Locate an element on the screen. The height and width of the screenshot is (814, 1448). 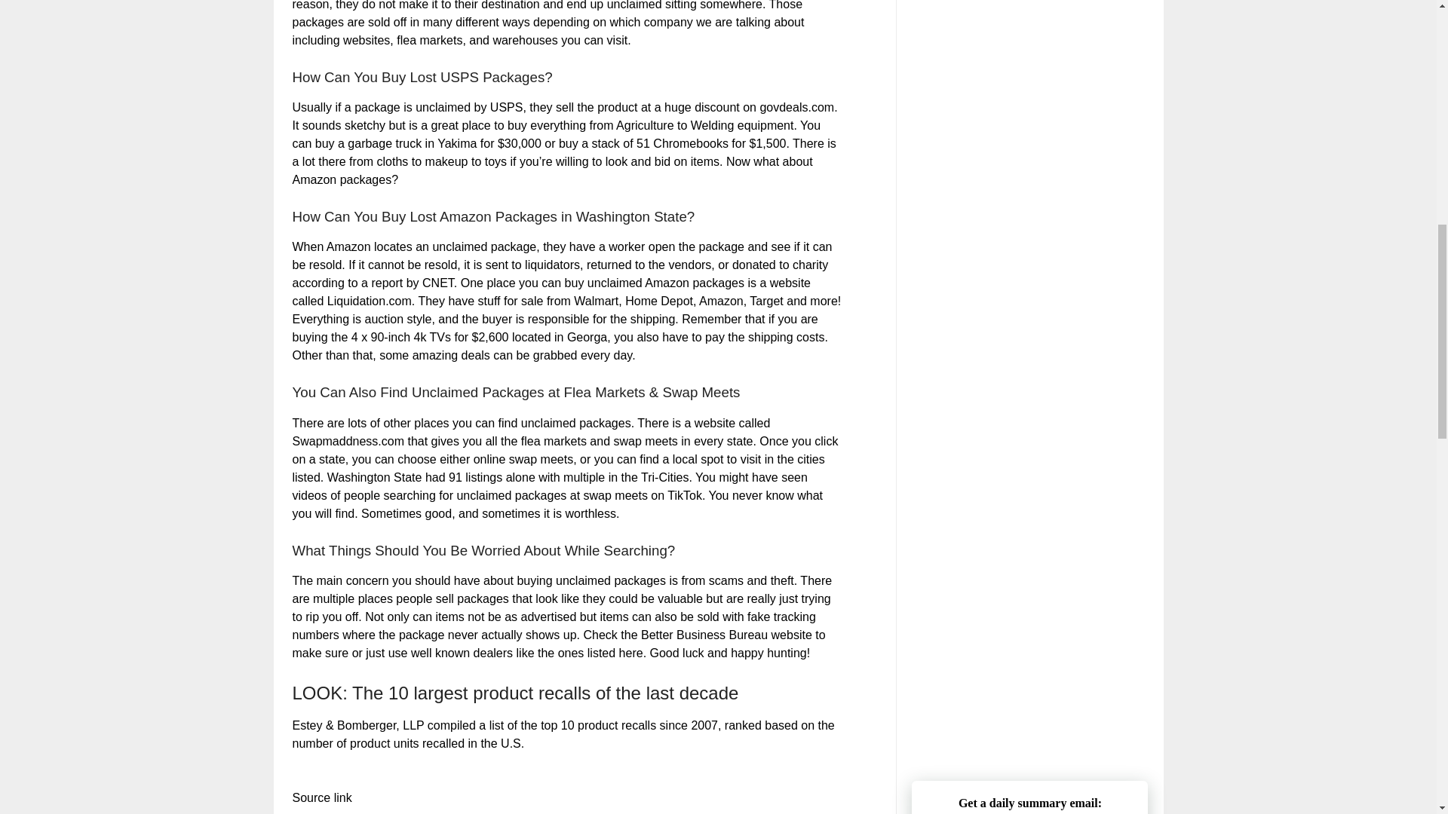
Liquidation.com is located at coordinates (369, 301).